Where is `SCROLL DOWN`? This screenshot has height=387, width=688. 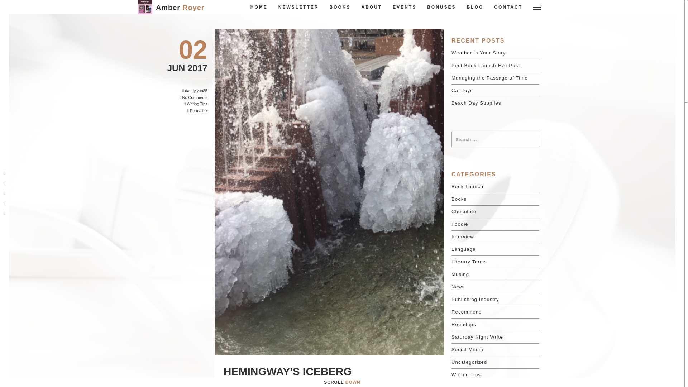
SCROLL DOWN is located at coordinates (342, 382).